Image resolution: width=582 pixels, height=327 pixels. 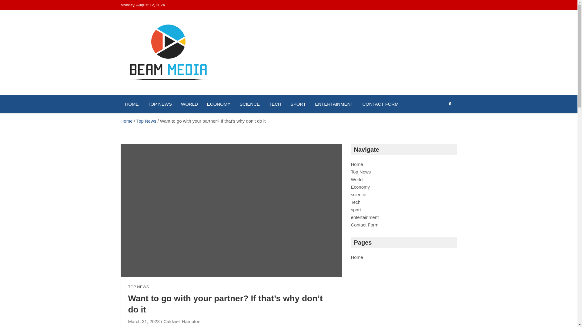 I want to click on Home, so click(x=357, y=257).